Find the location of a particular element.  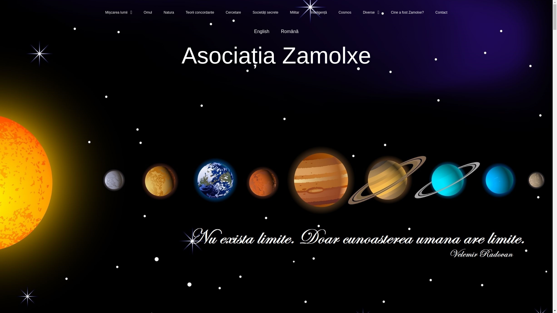

Militar is located at coordinates (295, 12).